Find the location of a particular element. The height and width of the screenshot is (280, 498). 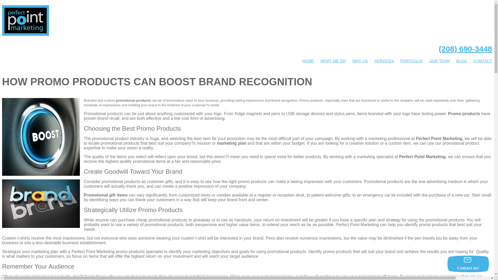

WHY US is located at coordinates (357, 61).